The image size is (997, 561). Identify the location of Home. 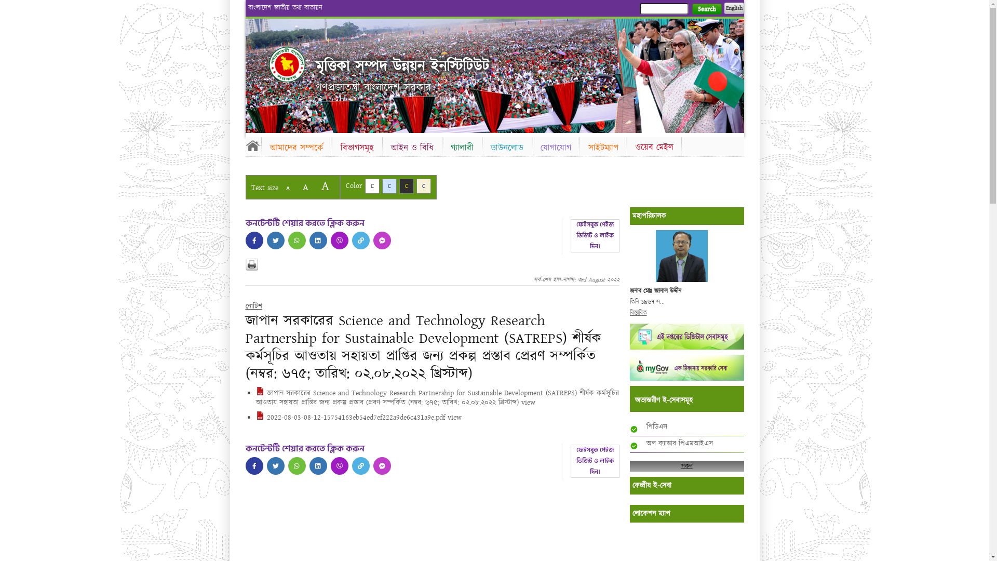
(287, 64).